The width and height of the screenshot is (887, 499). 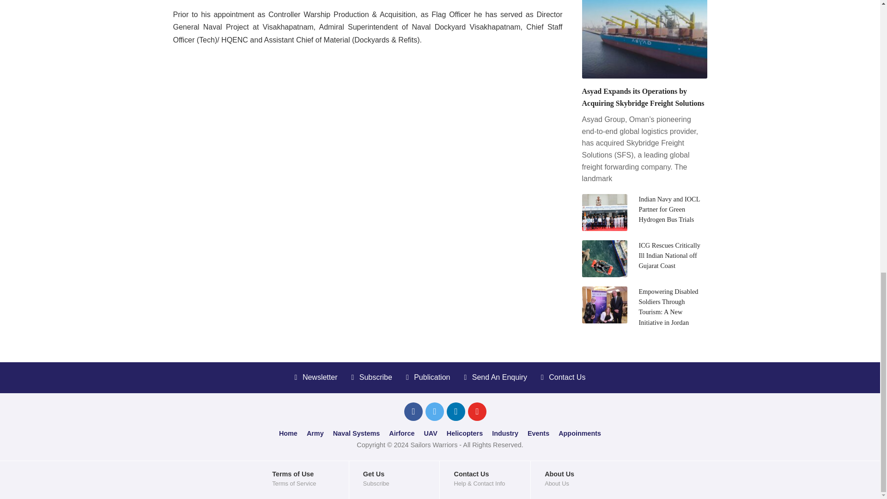 I want to click on Newsletter, so click(x=316, y=377).